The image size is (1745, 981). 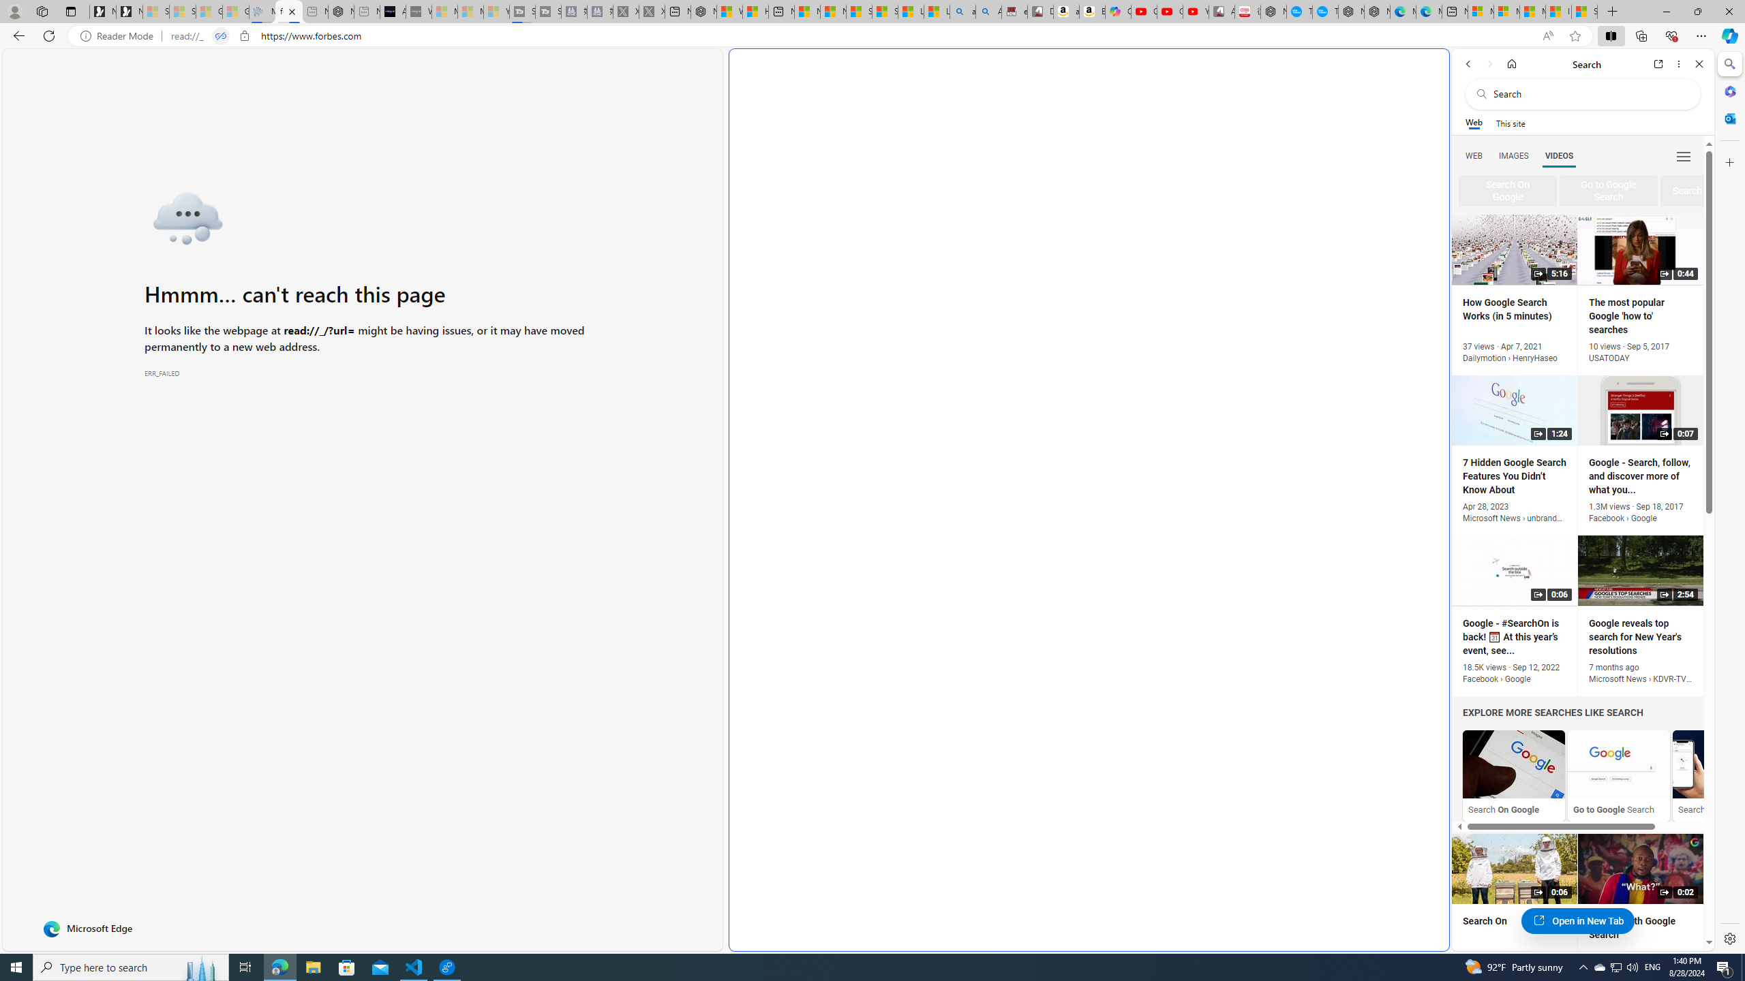 What do you see at coordinates (962, 12) in the screenshot?
I see `amazon - Search` at bounding box center [962, 12].